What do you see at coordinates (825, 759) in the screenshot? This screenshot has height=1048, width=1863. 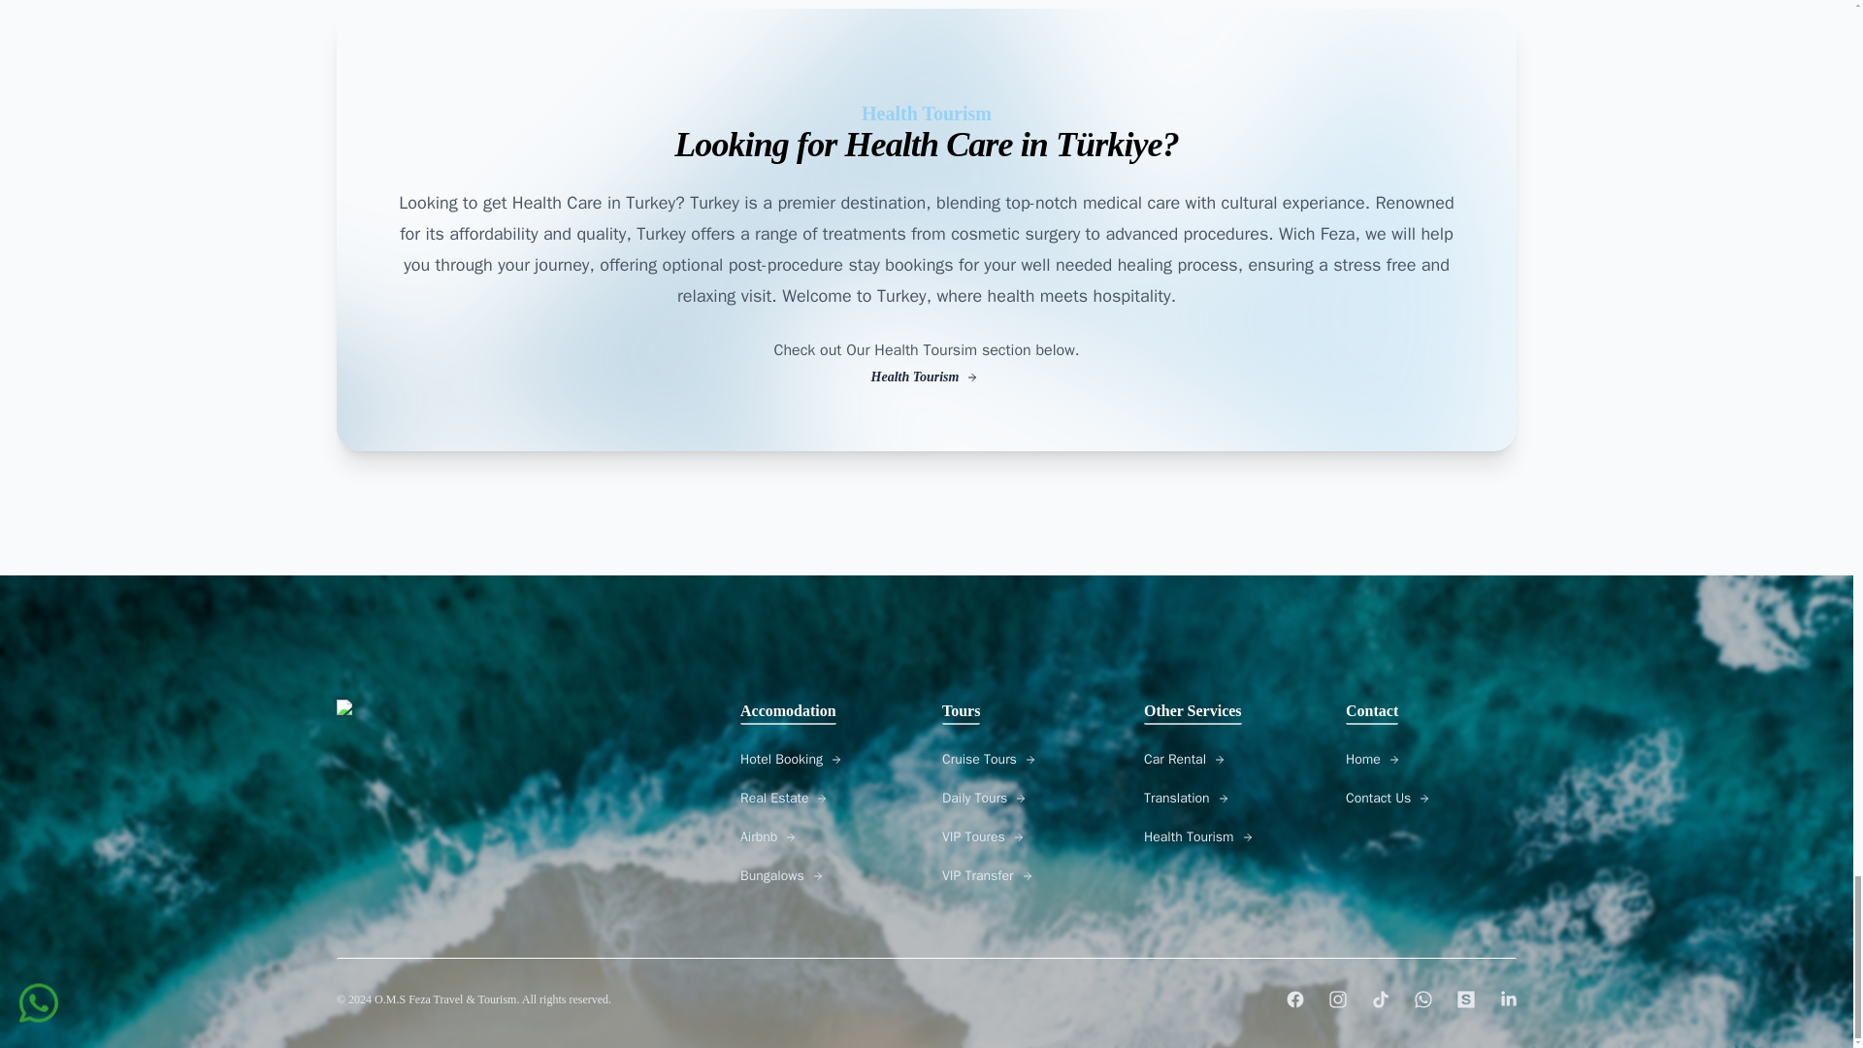 I see `Hotel Booking` at bounding box center [825, 759].